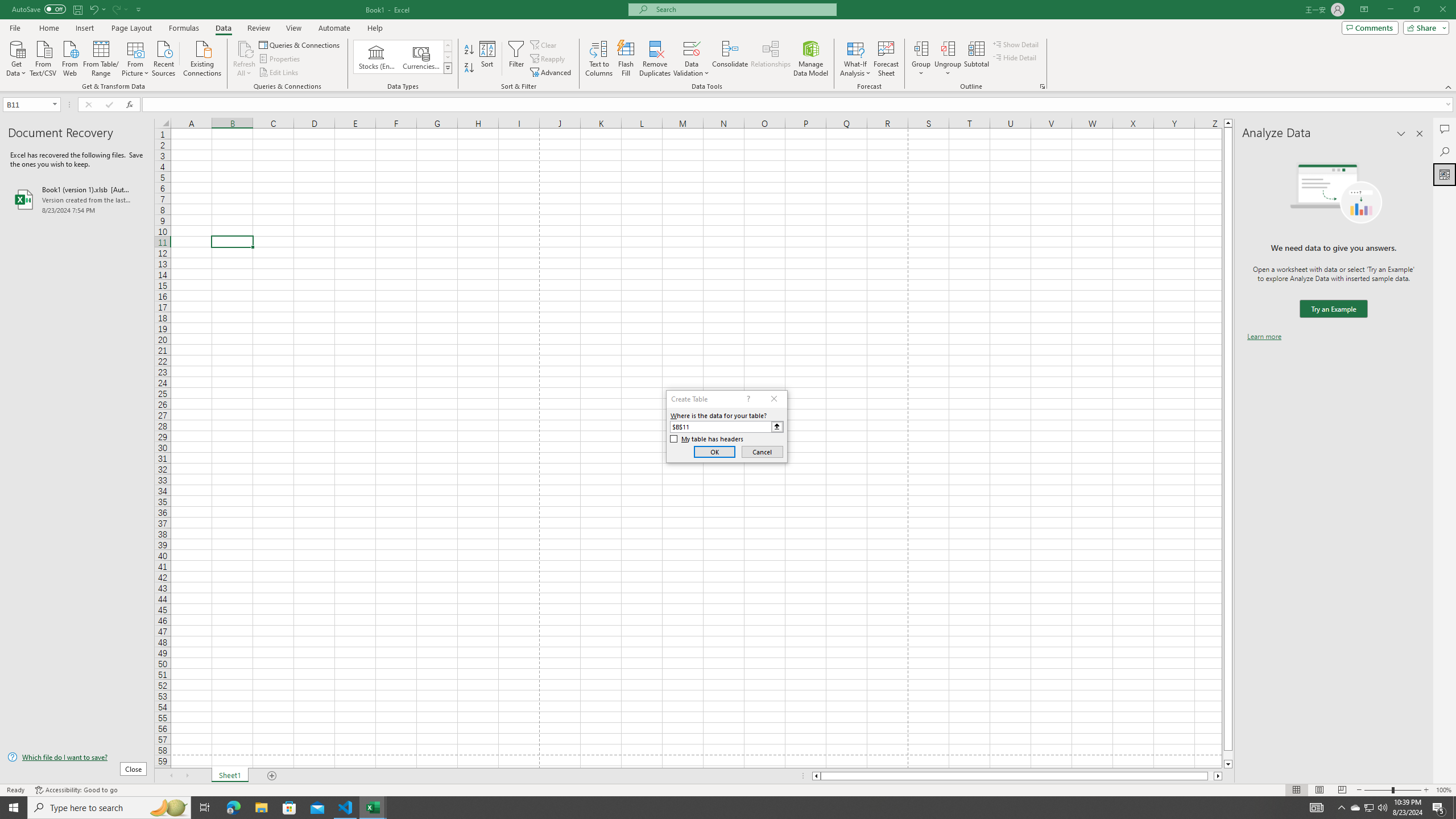 This screenshot has height=819, width=1456. Describe the element at coordinates (448, 45) in the screenshot. I see `Row up` at that location.